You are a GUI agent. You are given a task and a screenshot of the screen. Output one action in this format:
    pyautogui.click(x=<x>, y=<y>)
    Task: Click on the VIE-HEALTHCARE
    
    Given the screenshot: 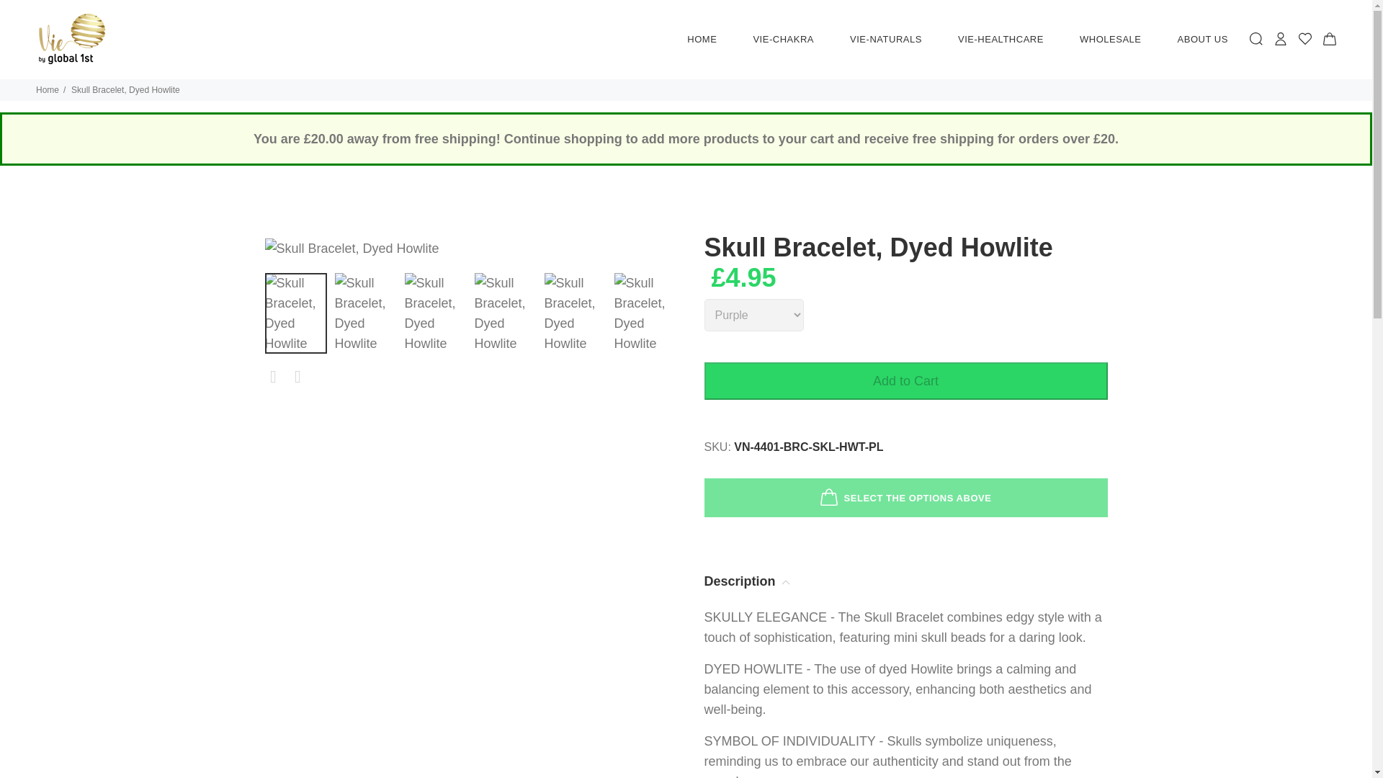 What is the action you would take?
    pyautogui.click(x=1001, y=40)
    